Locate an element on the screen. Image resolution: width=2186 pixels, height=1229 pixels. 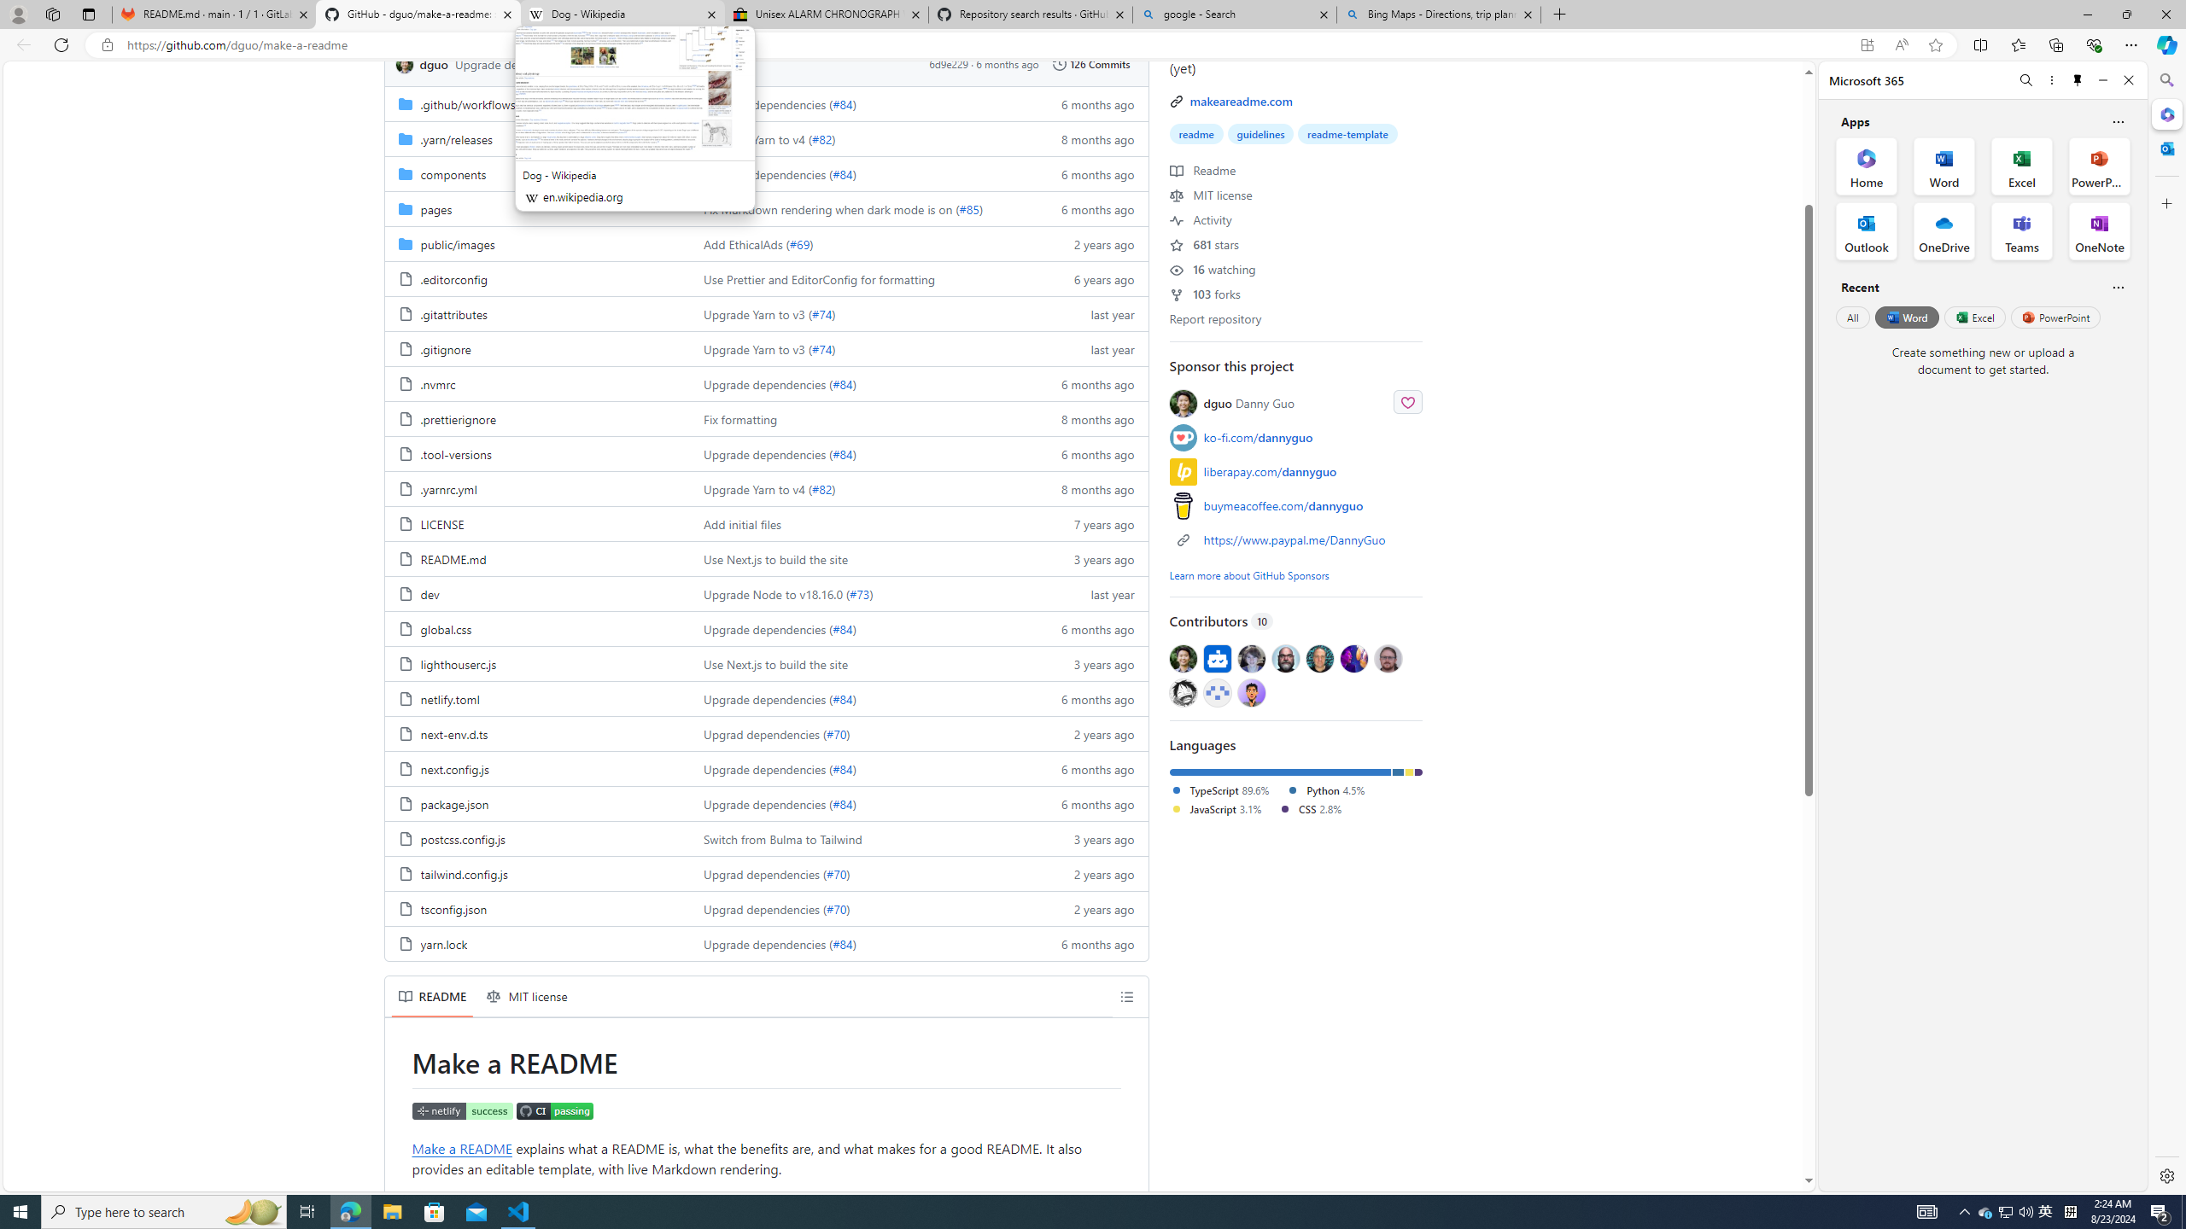
@aranciokov is located at coordinates (1388, 657).